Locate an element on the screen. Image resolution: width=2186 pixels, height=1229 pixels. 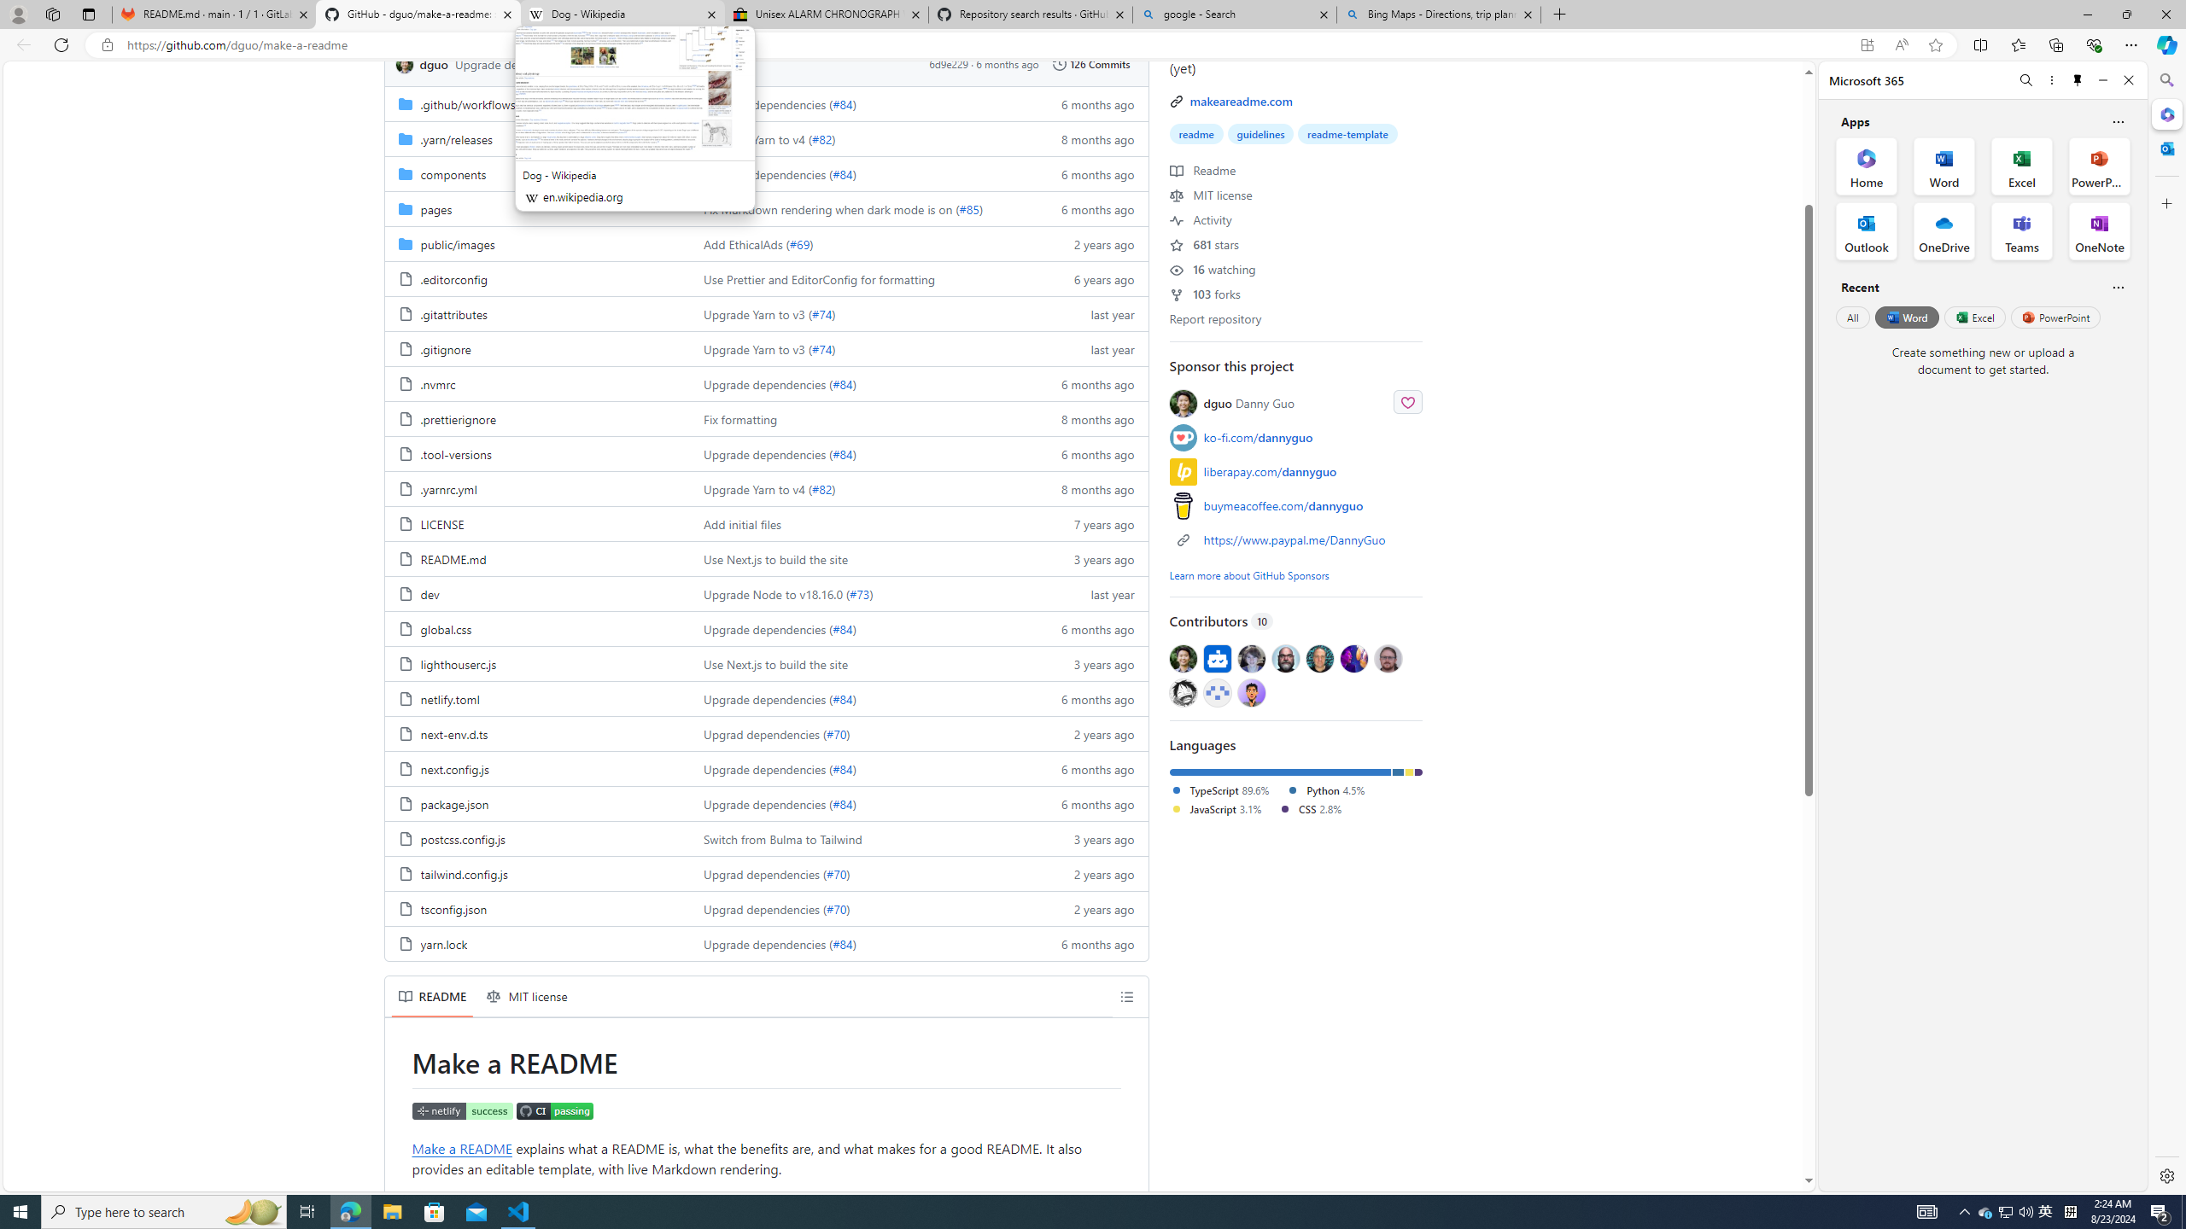
@aranciokov is located at coordinates (1388, 657).